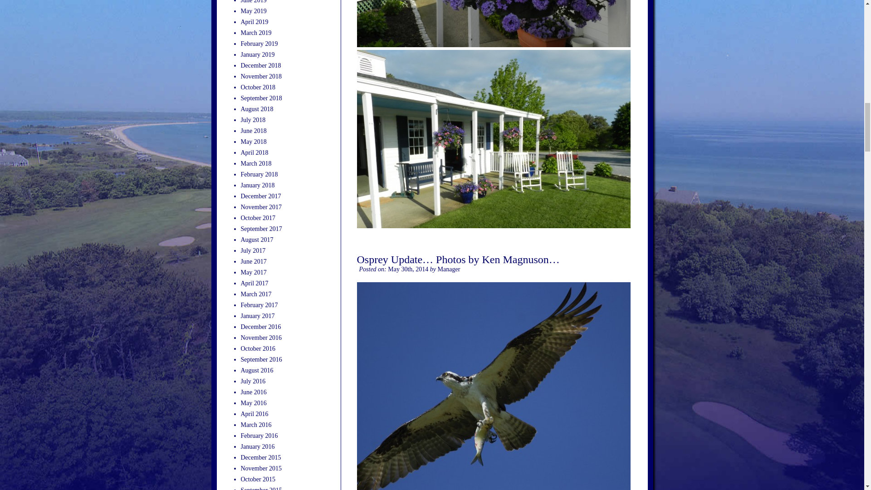 This screenshot has width=871, height=490. Describe the element at coordinates (493, 24) in the screenshot. I see `DSCN0431` at that location.